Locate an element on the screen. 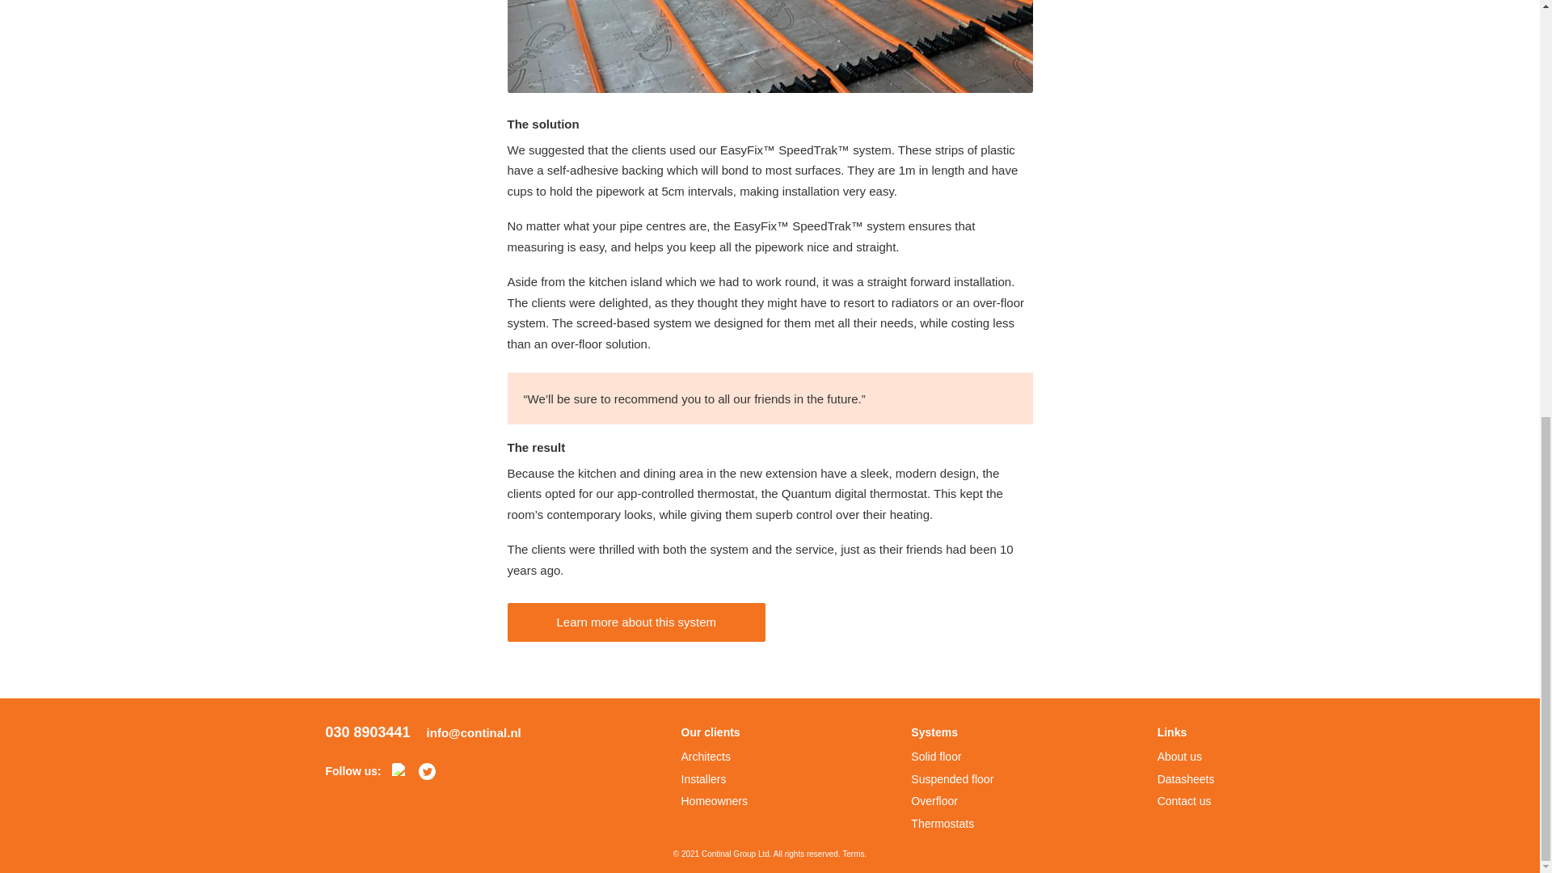 This screenshot has height=873, width=1552. Architects is located at coordinates (713, 758).